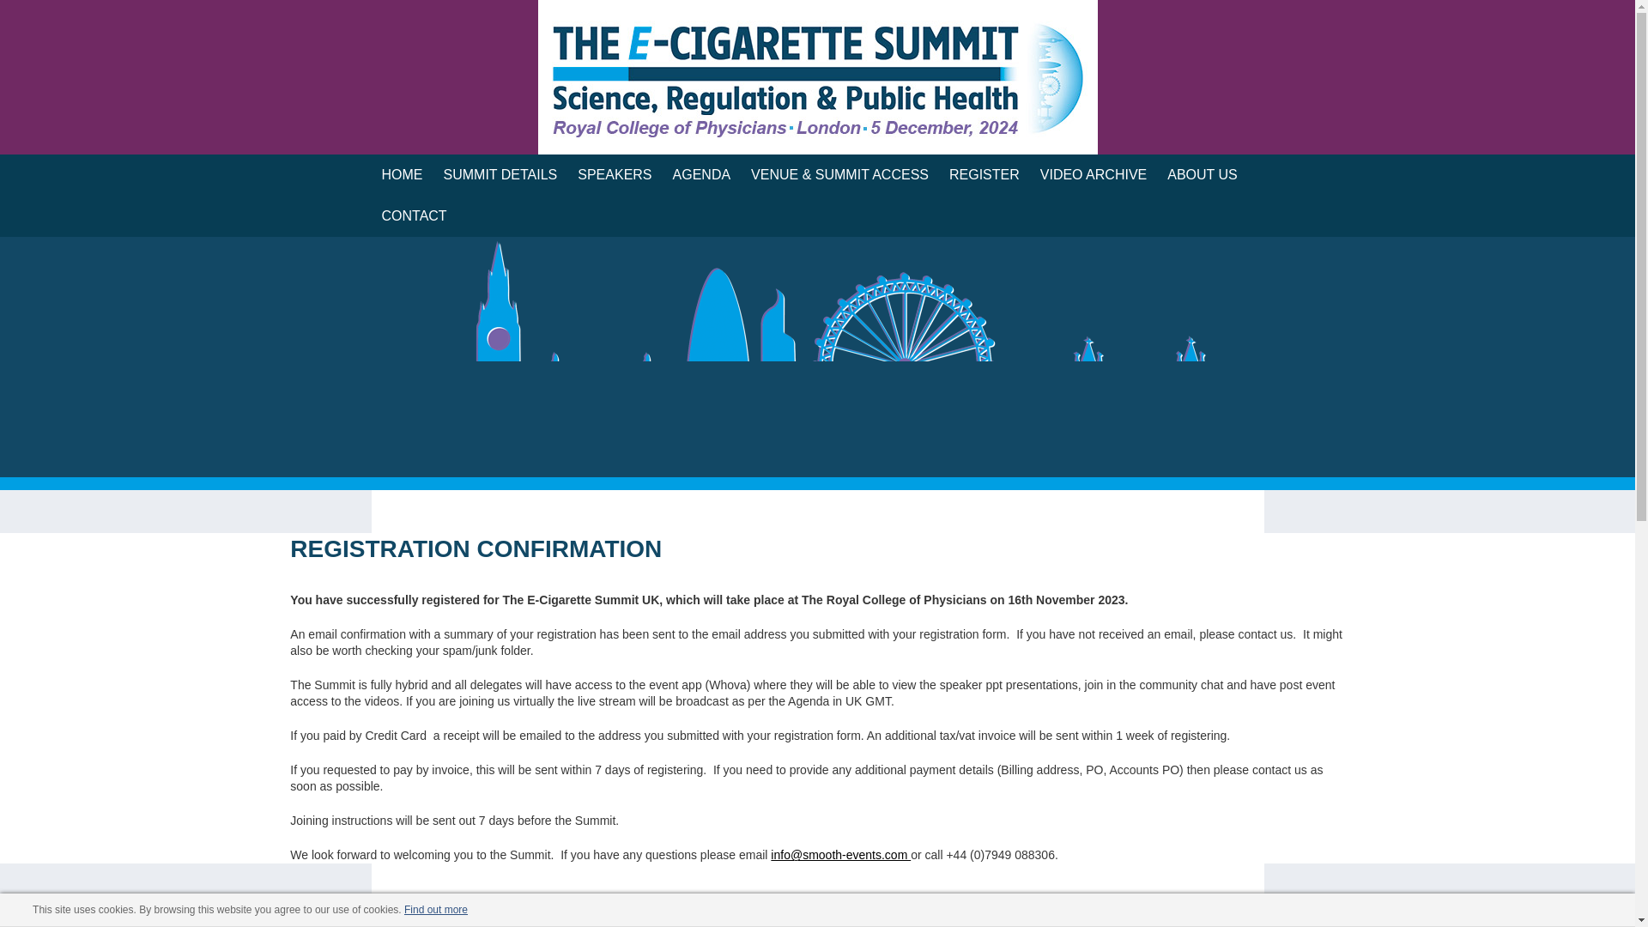 This screenshot has height=927, width=1648. Describe the element at coordinates (414, 216) in the screenshot. I see `CONTACT` at that location.